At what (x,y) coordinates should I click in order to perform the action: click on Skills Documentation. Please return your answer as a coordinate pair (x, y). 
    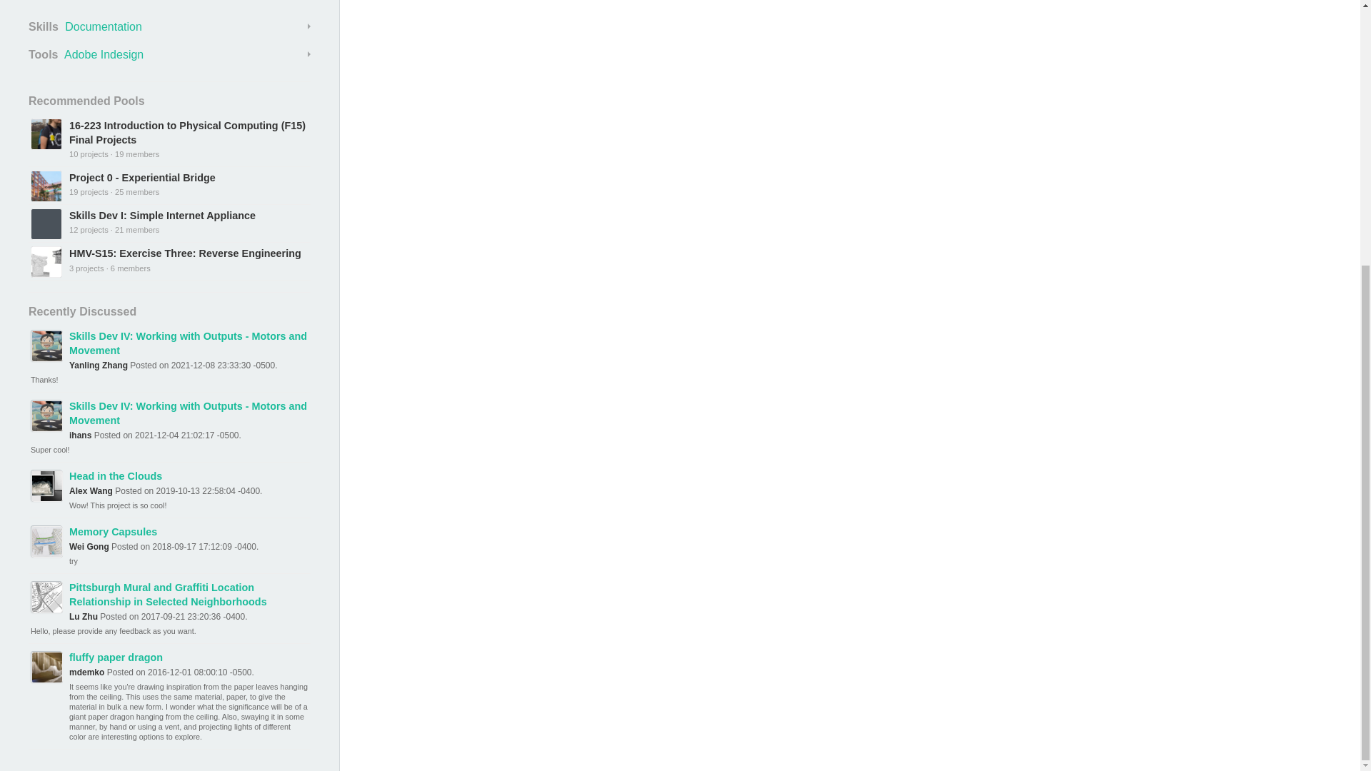
    Looking at the image, I should click on (170, 26).